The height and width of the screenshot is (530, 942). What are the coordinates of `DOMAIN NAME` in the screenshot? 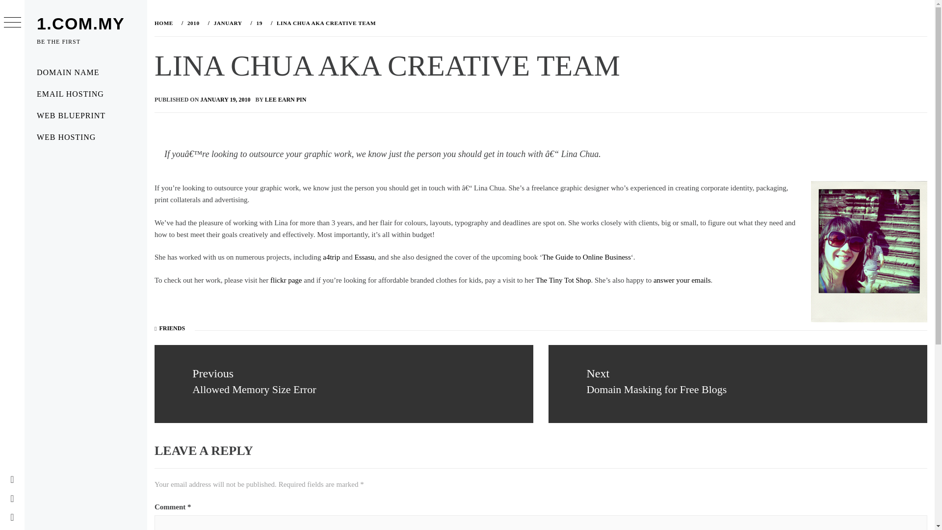 It's located at (85, 73).